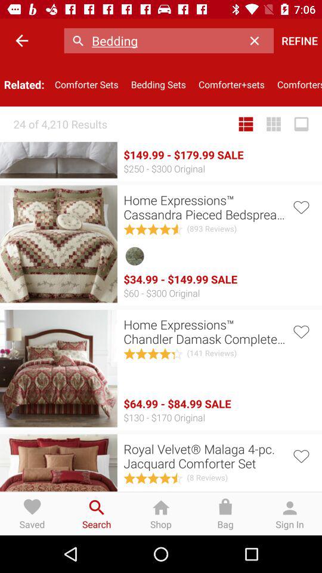 This screenshot has height=573, width=322. What do you see at coordinates (301, 207) in the screenshot?
I see `favorite this item` at bounding box center [301, 207].